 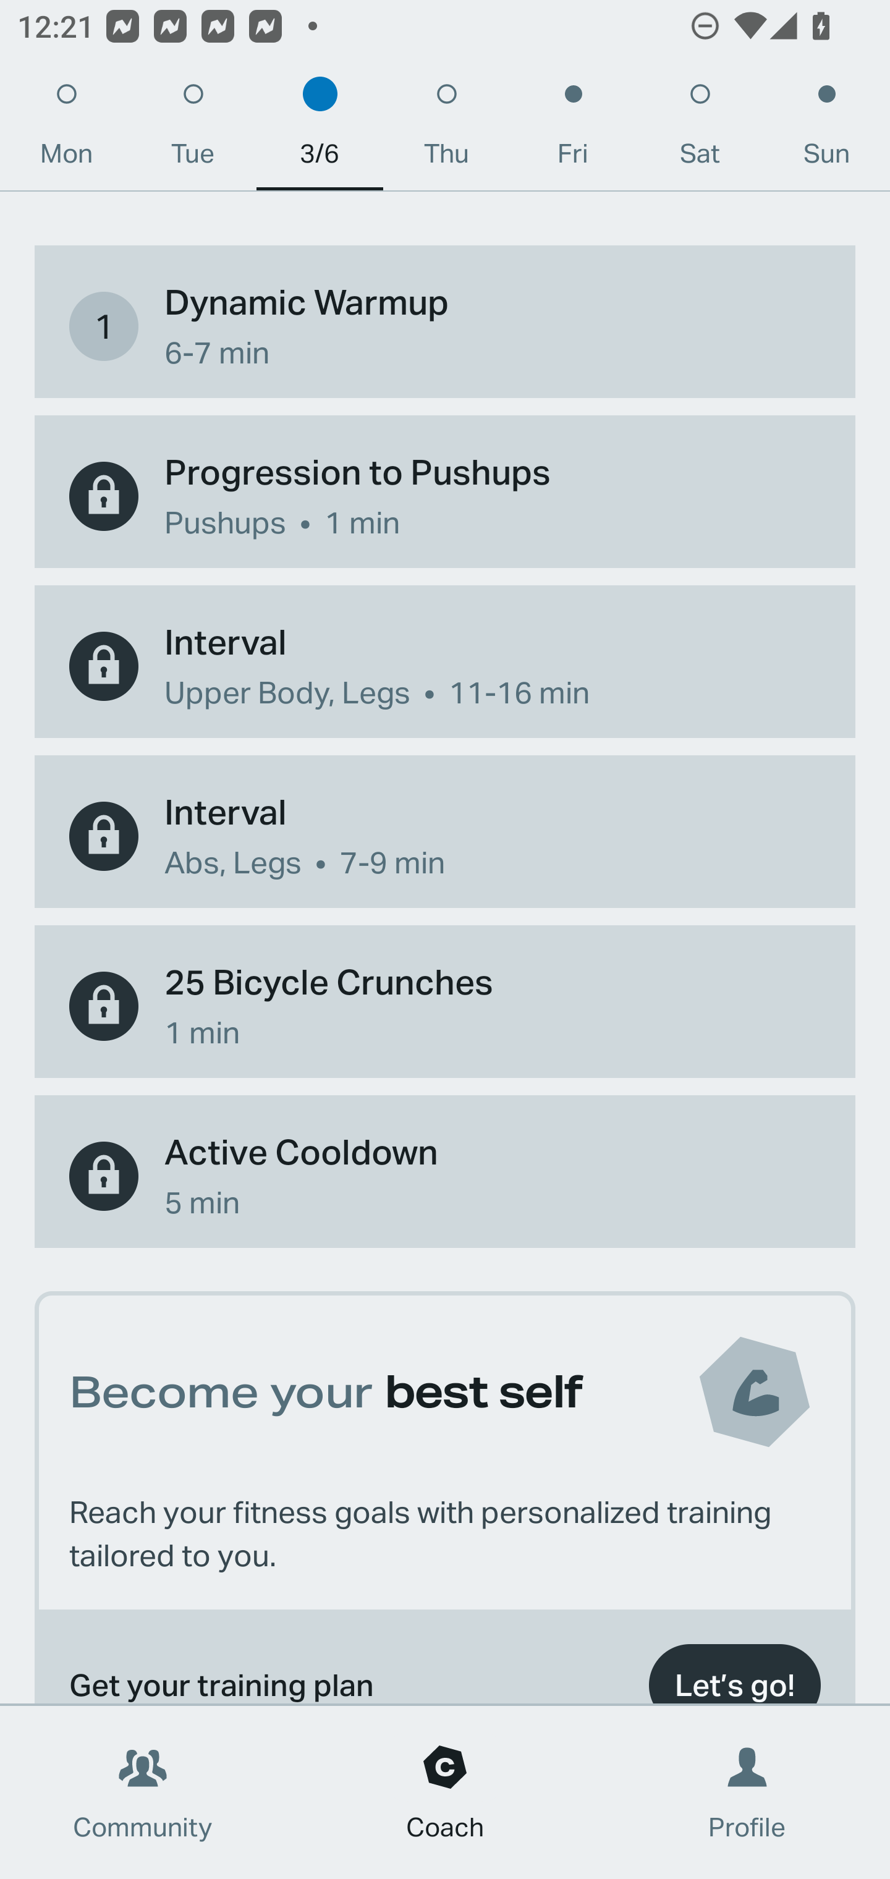 I want to click on Interval Abs, Legs  •  7-9 min, so click(x=445, y=836).